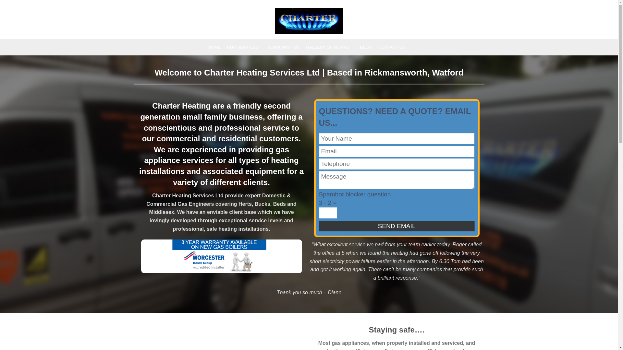 Image resolution: width=623 pixels, height=350 pixels. What do you see at coordinates (332, 47) in the screenshot?
I see `GALLERY OF WORKS` at bounding box center [332, 47].